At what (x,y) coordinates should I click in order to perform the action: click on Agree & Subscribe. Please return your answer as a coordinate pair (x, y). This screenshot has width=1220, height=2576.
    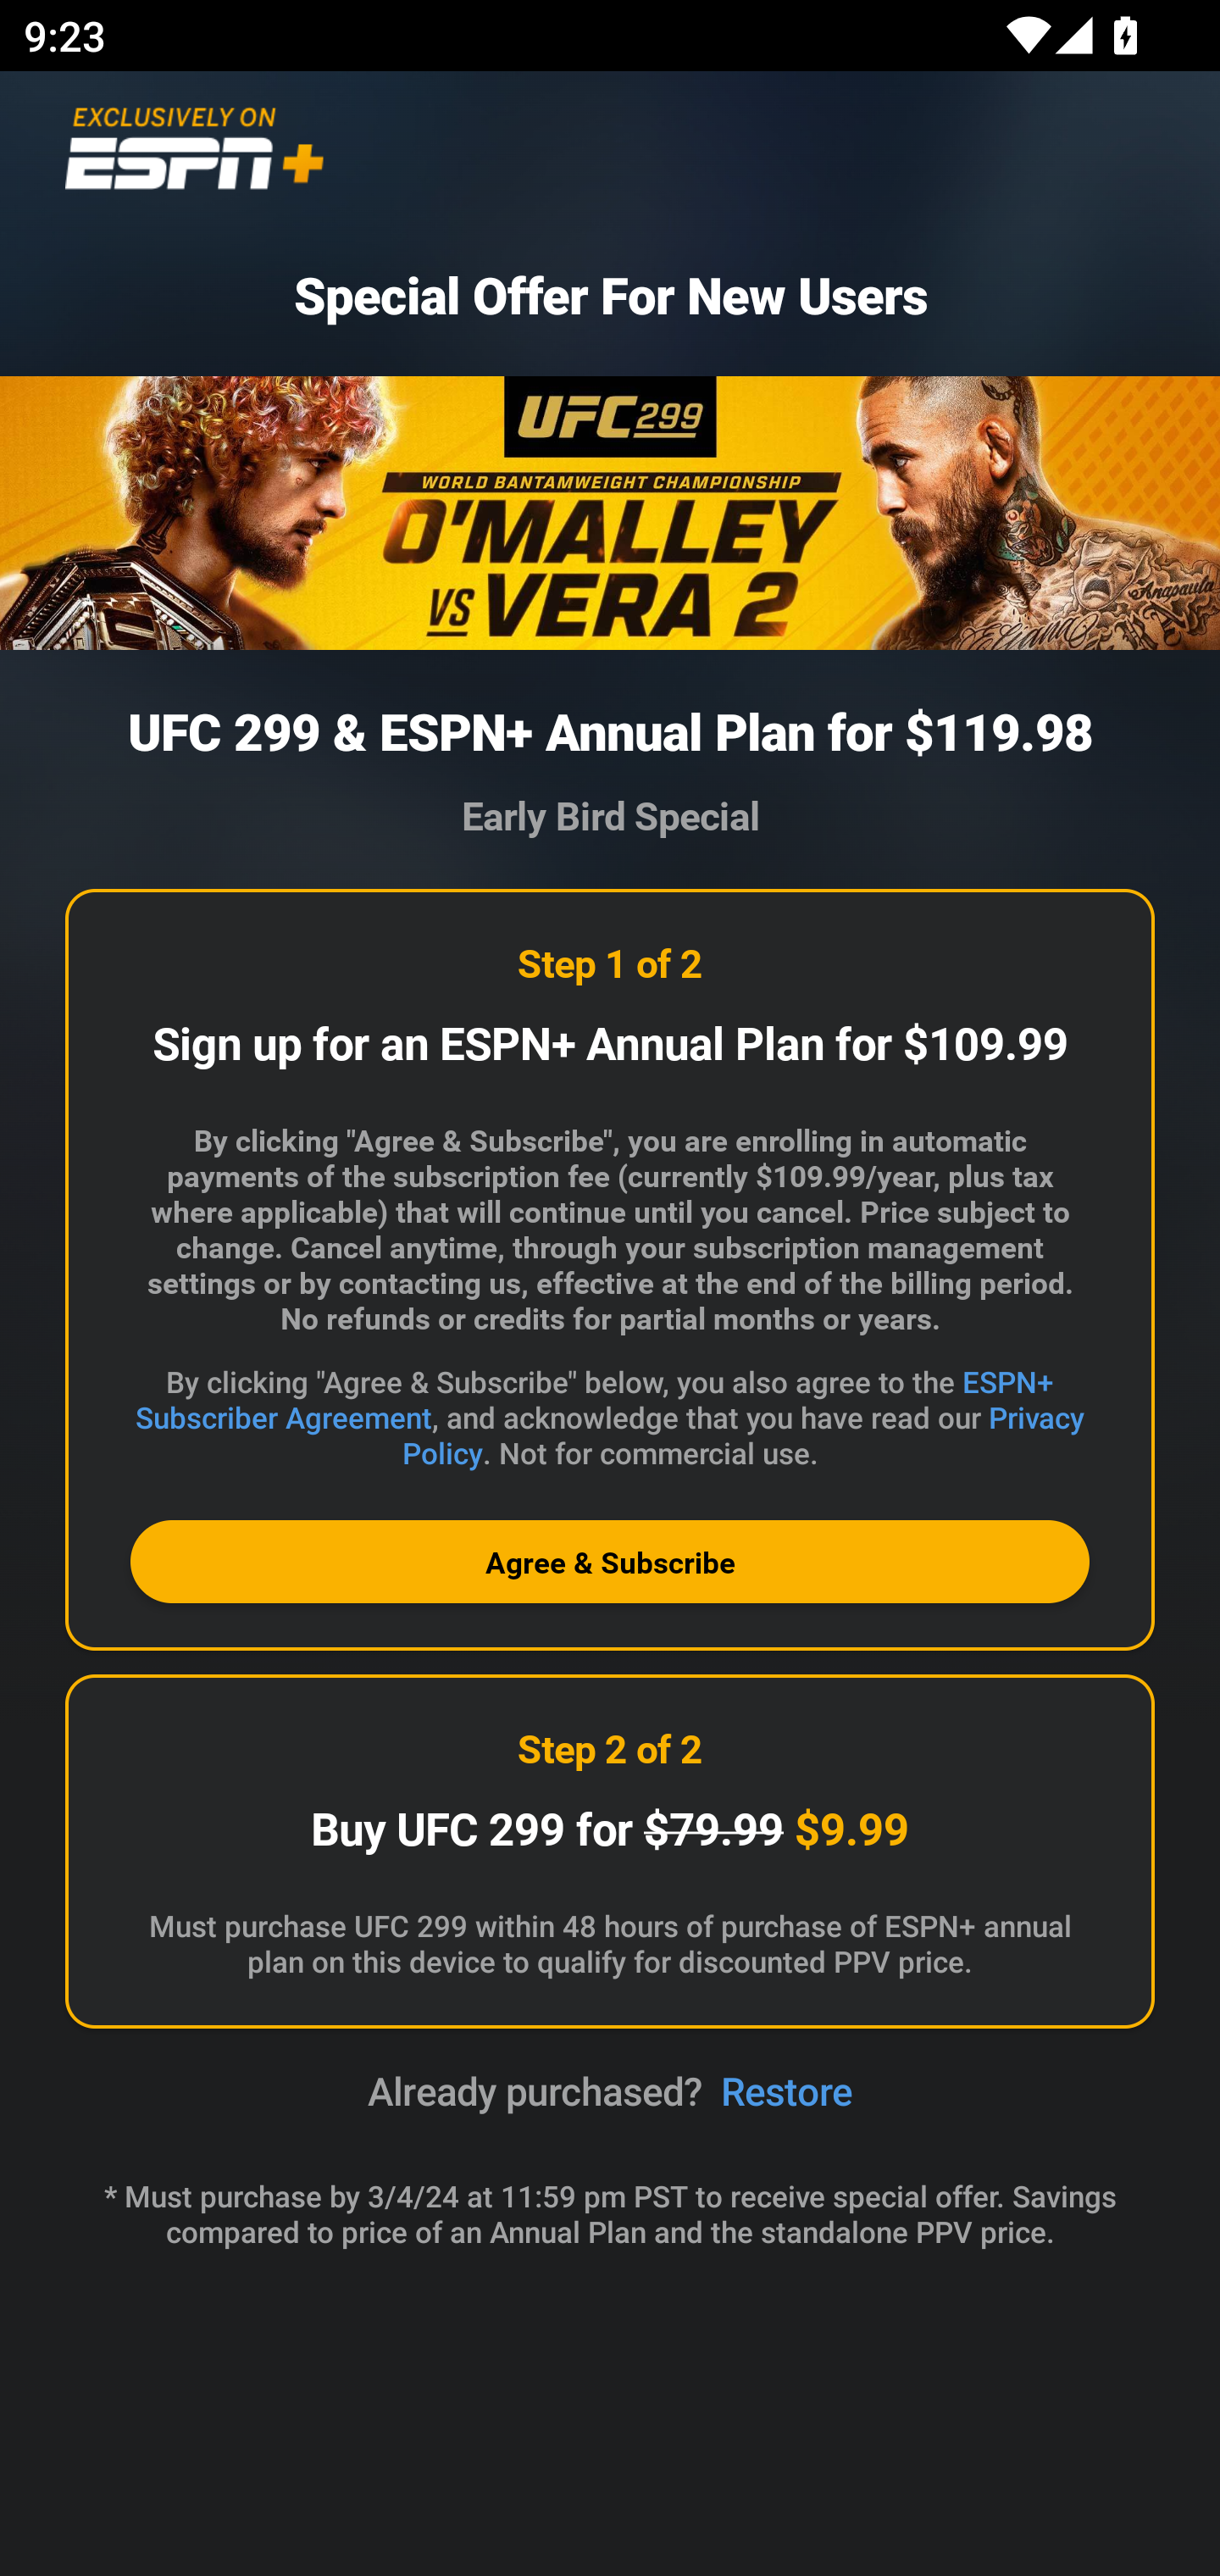
    Looking at the image, I should click on (610, 1563).